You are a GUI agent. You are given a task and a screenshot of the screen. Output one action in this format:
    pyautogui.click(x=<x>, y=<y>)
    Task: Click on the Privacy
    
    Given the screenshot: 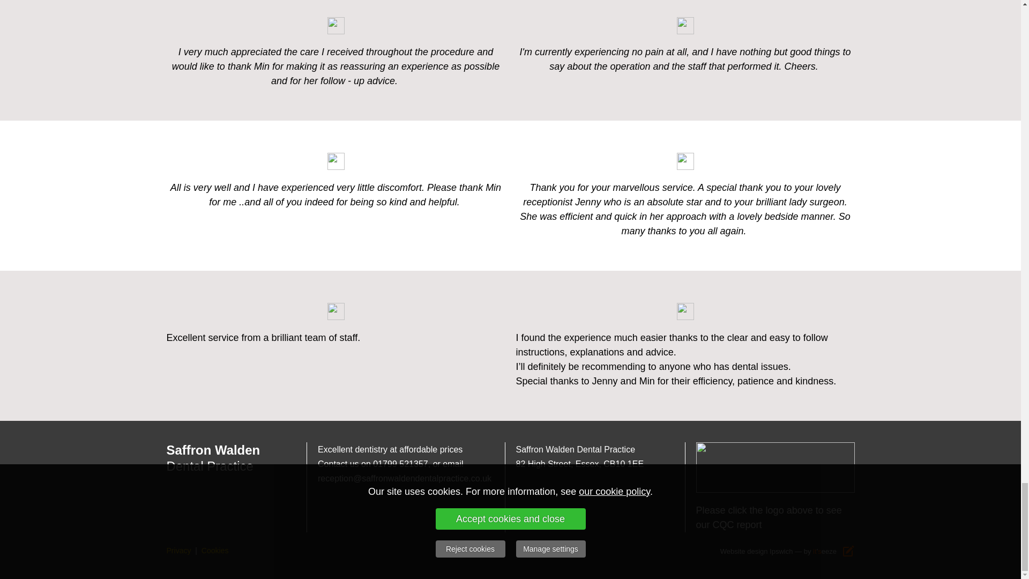 What is the action you would take?
    pyautogui.click(x=178, y=550)
    